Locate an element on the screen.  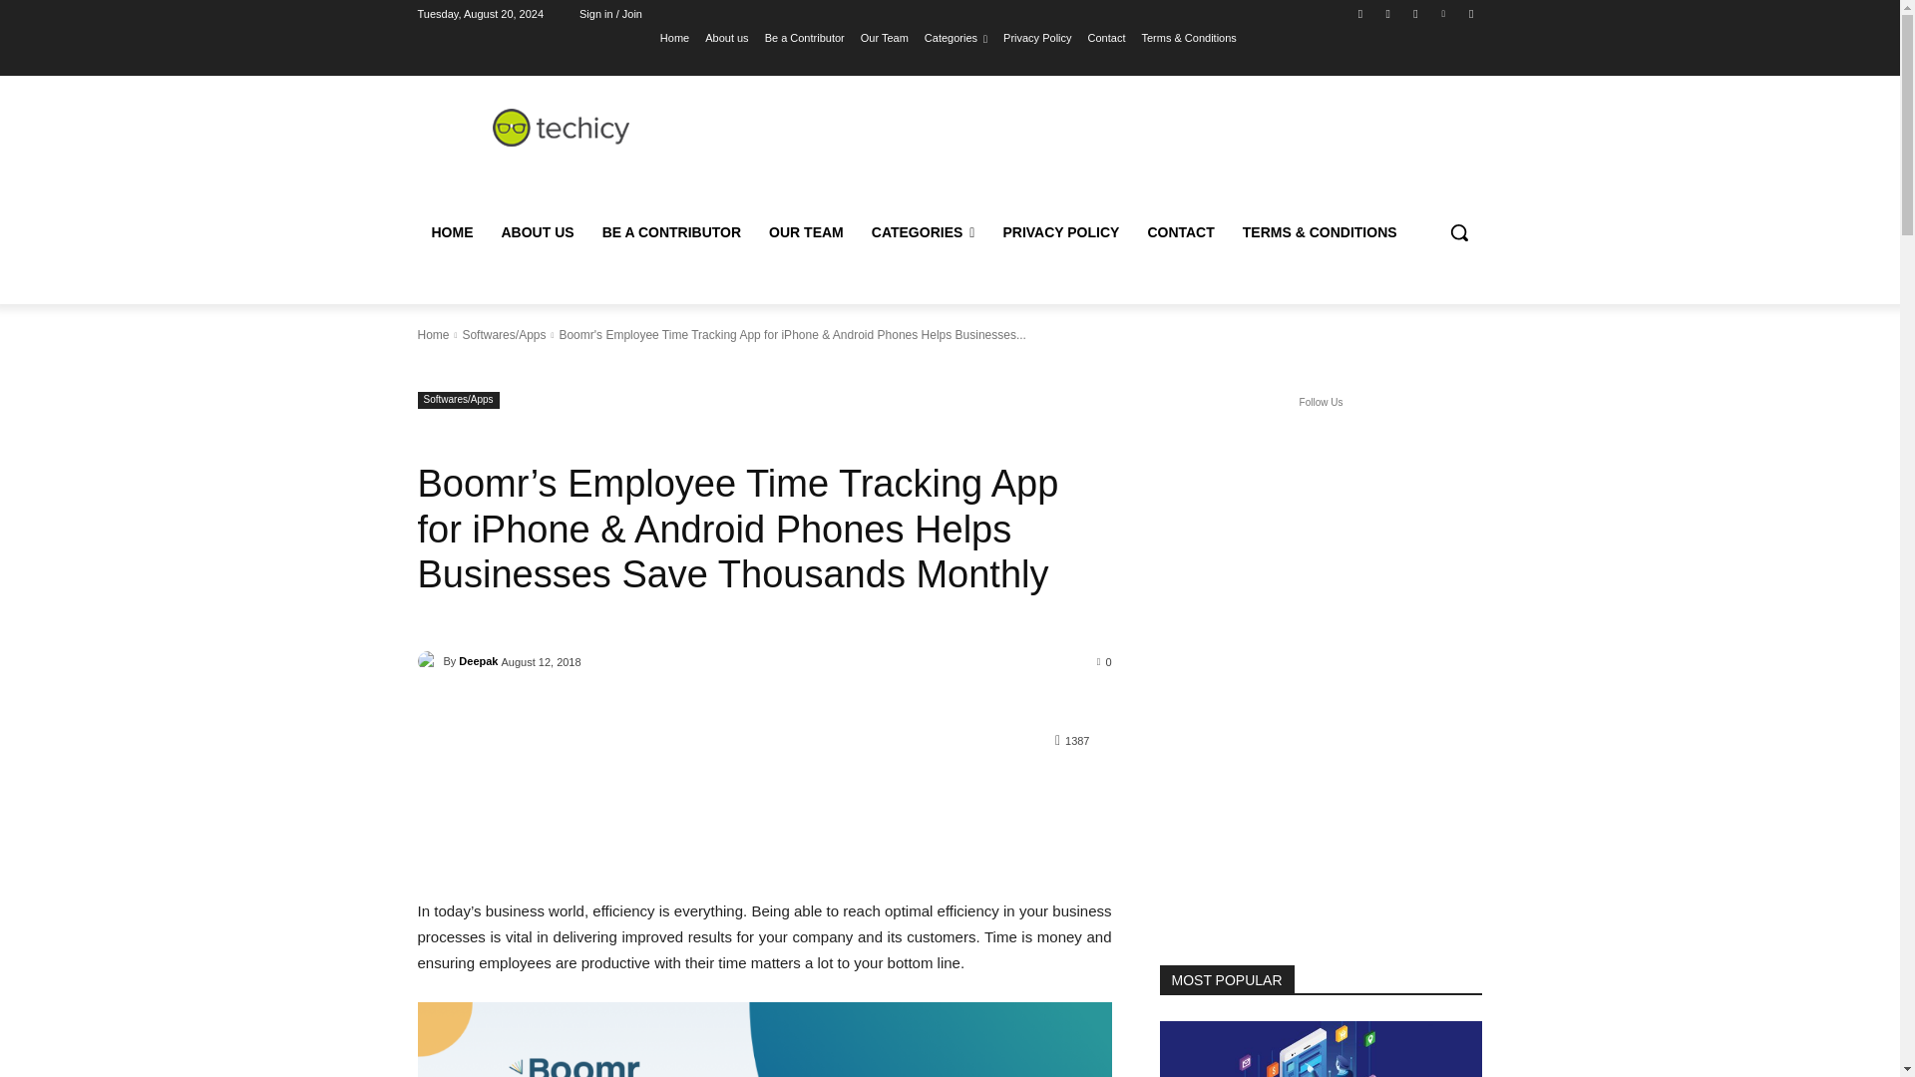
Be a Contributor is located at coordinates (804, 37).